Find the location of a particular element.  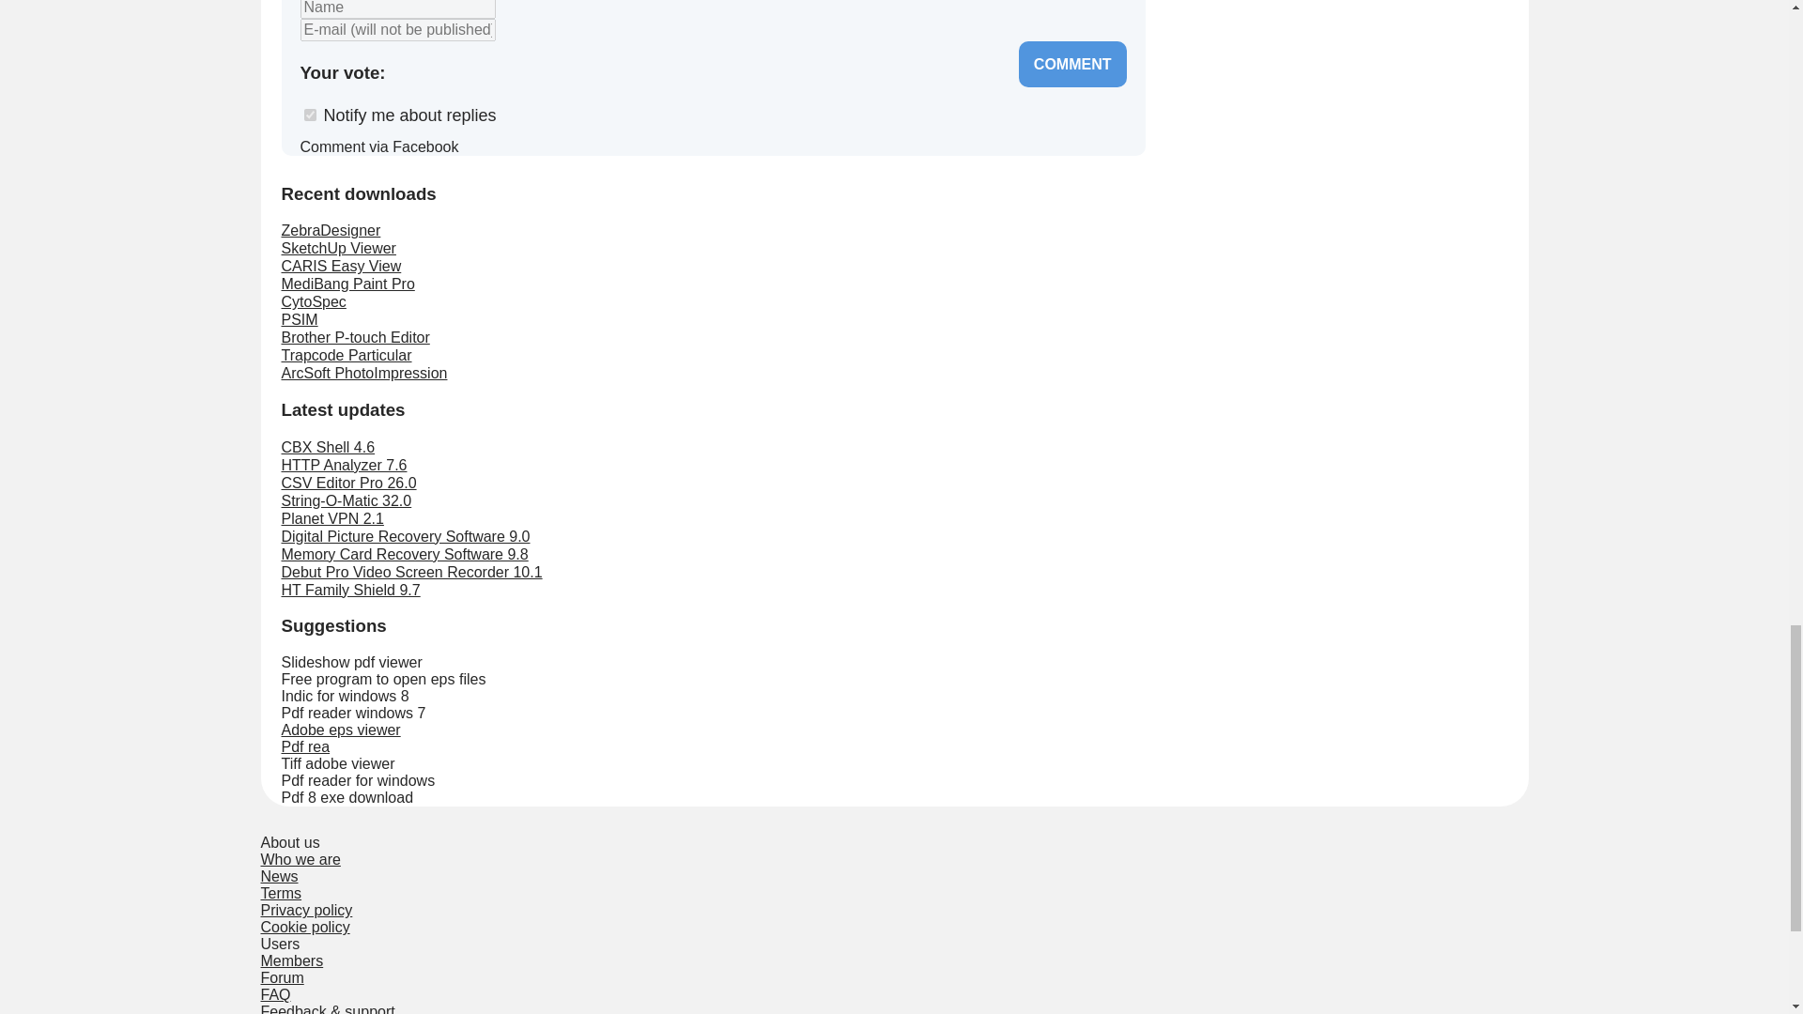

1 is located at coordinates (400, 70).